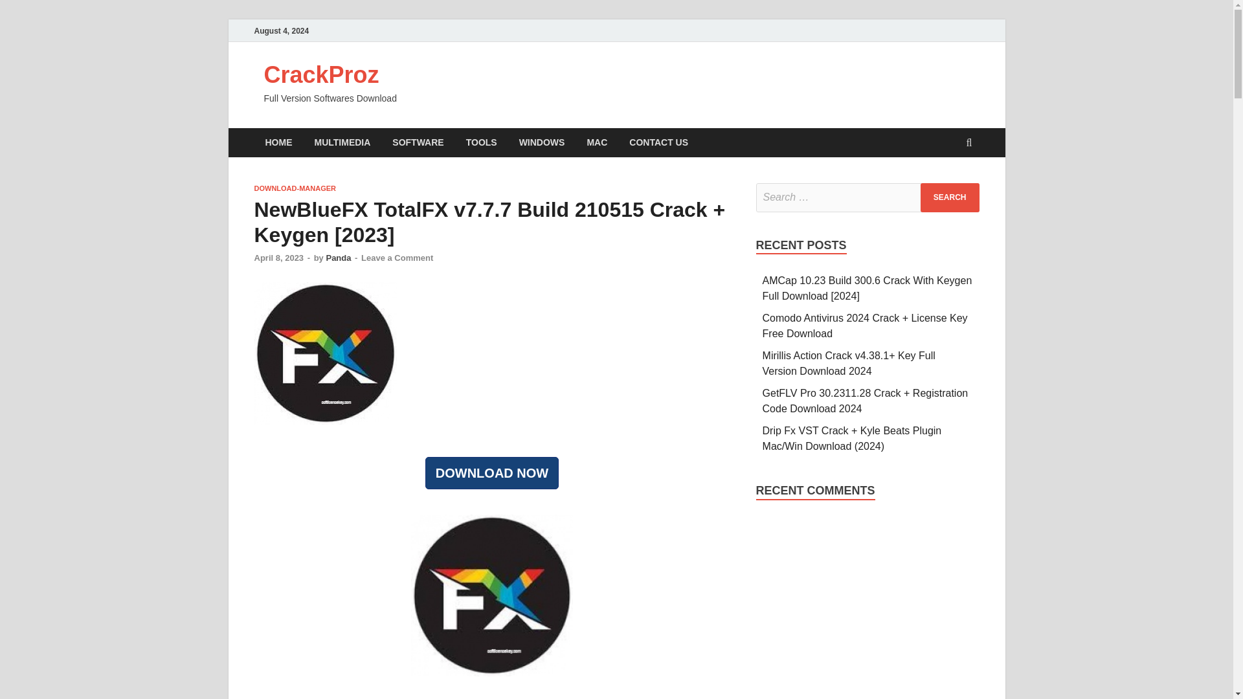  What do you see at coordinates (491, 473) in the screenshot?
I see `DOWNLOAD NOW` at bounding box center [491, 473].